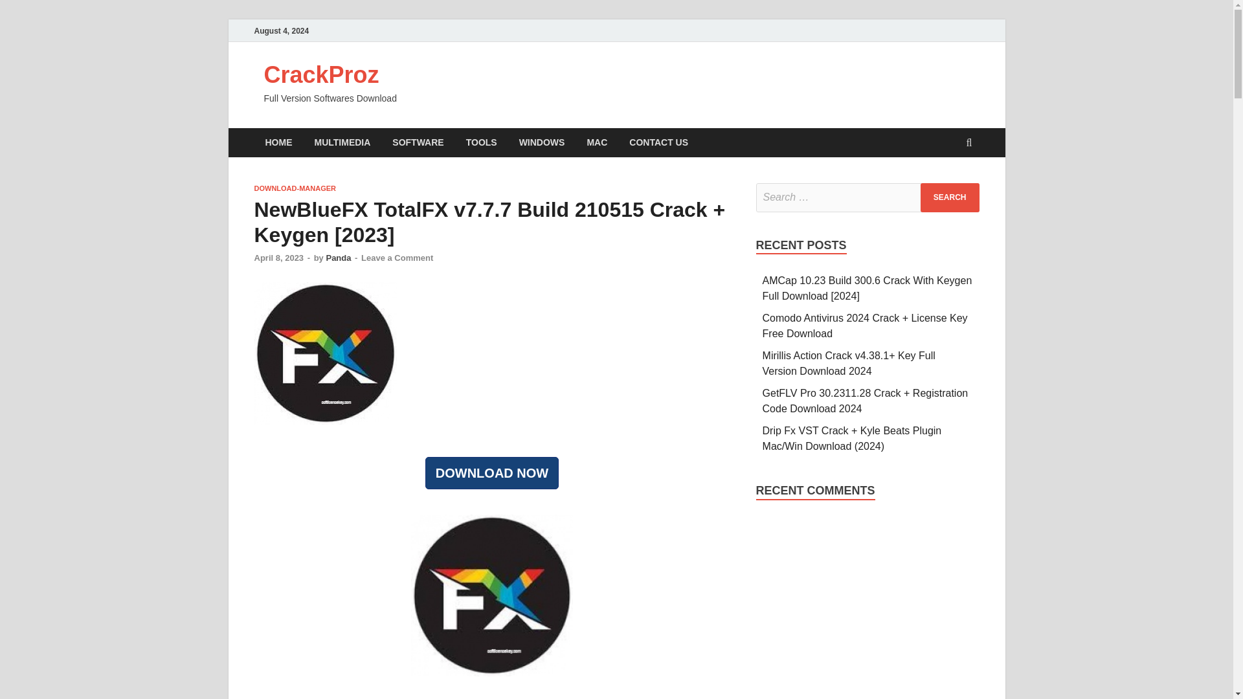  What do you see at coordinates (491, 473) in the screenshot?
I see `DOWNLOAD NOW` at bounding box center [491, 473].